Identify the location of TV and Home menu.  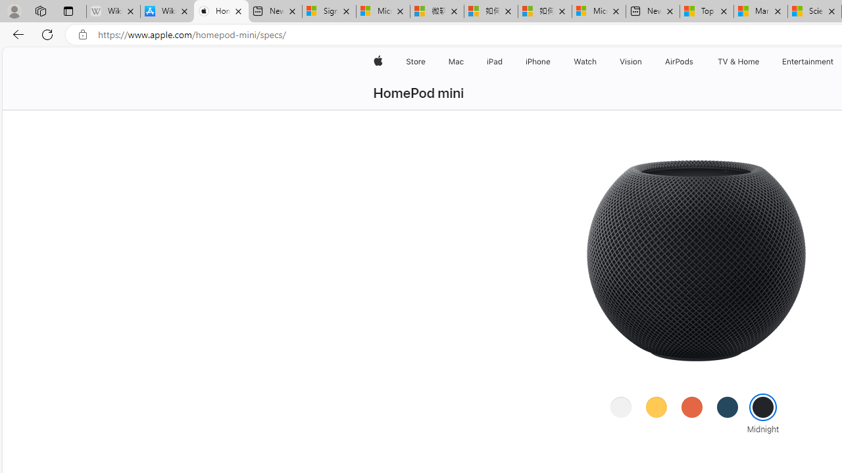
(762, 62).